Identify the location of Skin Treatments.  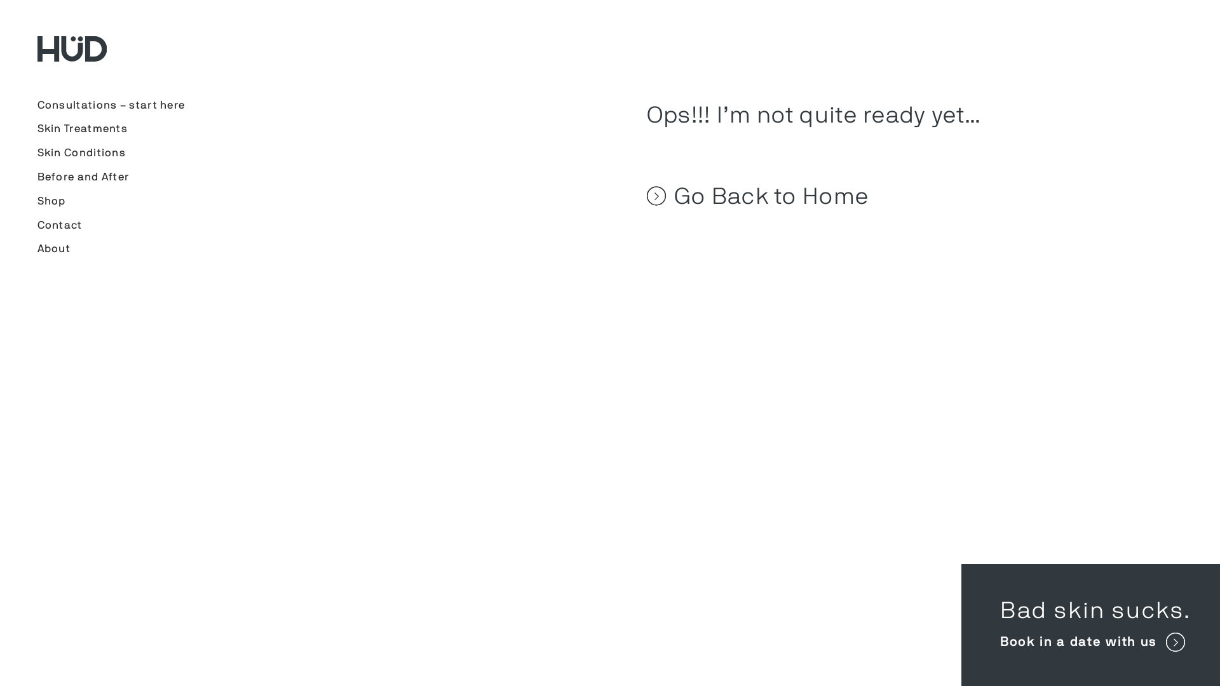
(83, 128).